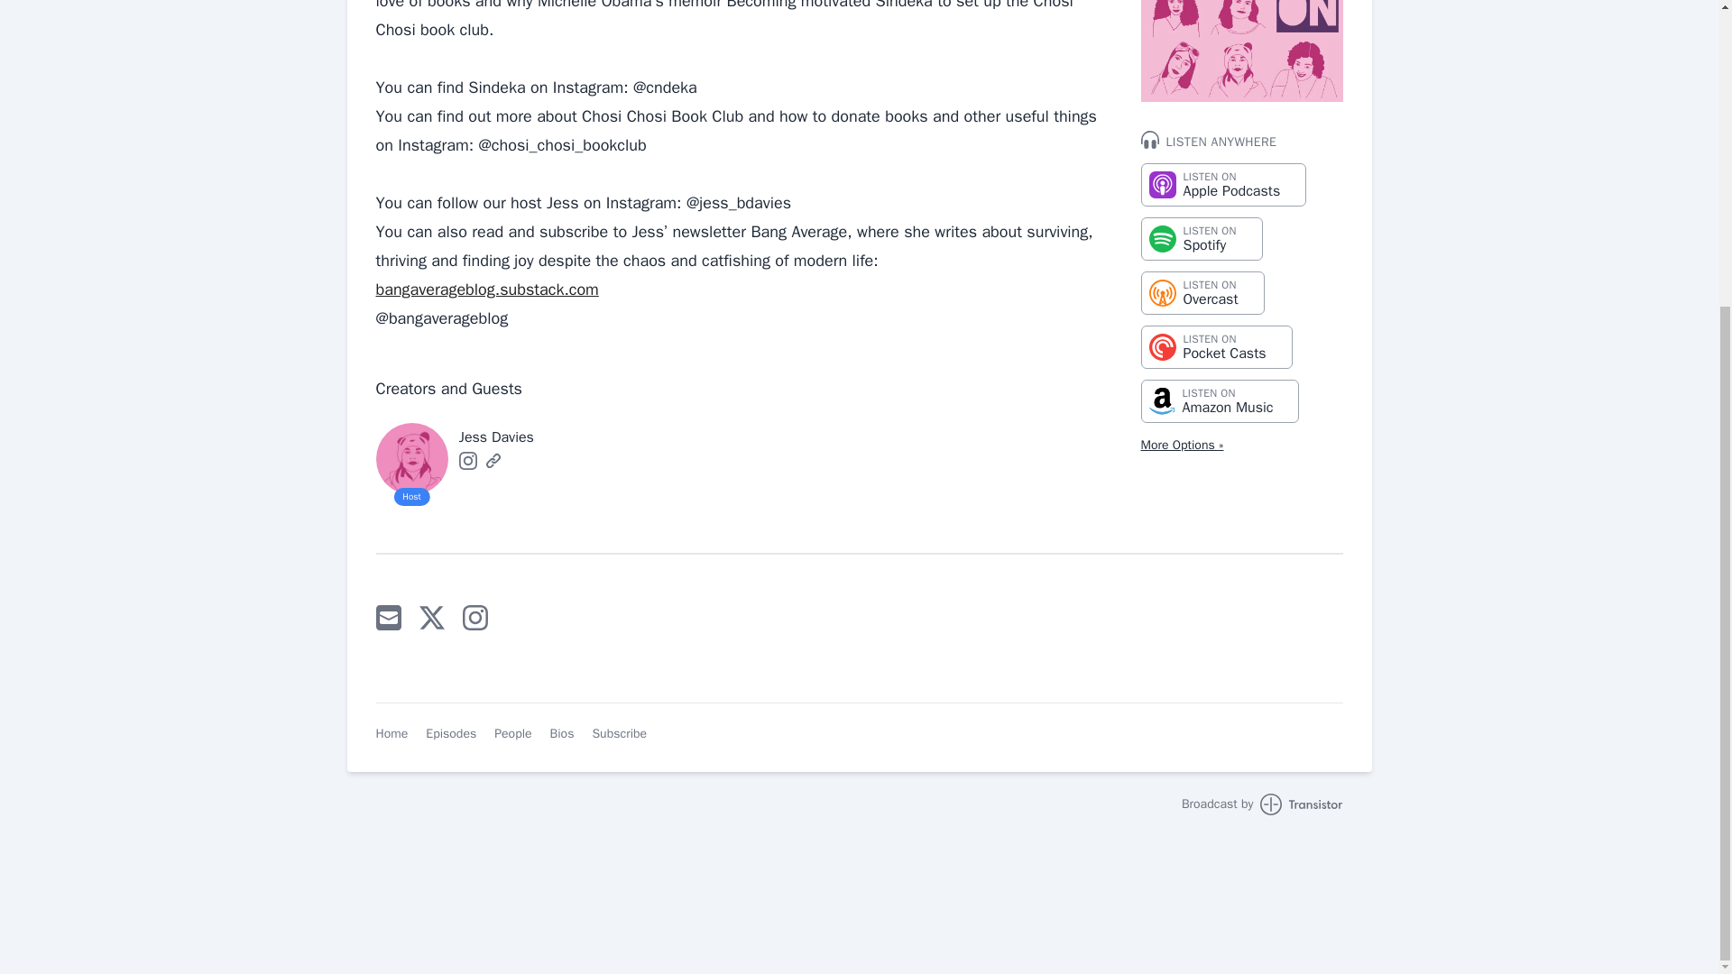  I want to click on Jess Davies, so click(1216, 346).